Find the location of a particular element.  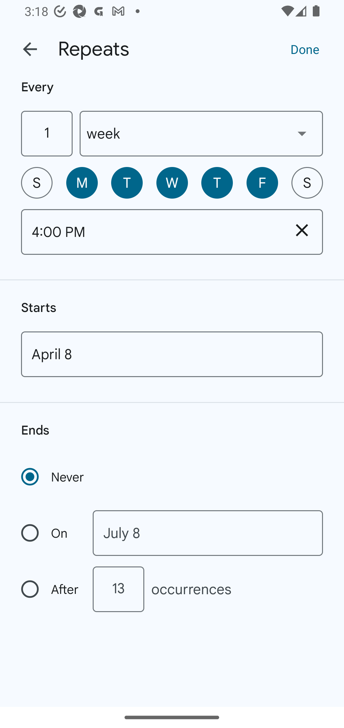

July 8 is located at coordinates (208, 533).